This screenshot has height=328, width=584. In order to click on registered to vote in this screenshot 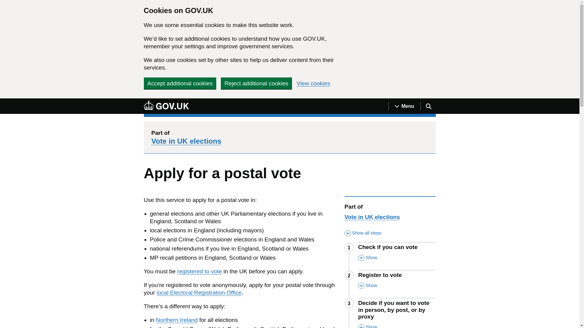, I will do `click(200, 271)`.